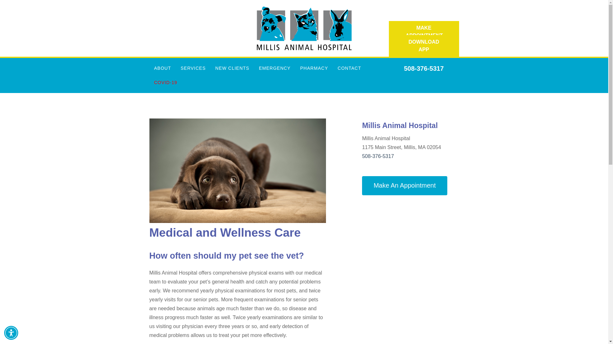 This screenshot has width=613, height=344. I want to click on MICROCHIPPING, so click(192, 140).